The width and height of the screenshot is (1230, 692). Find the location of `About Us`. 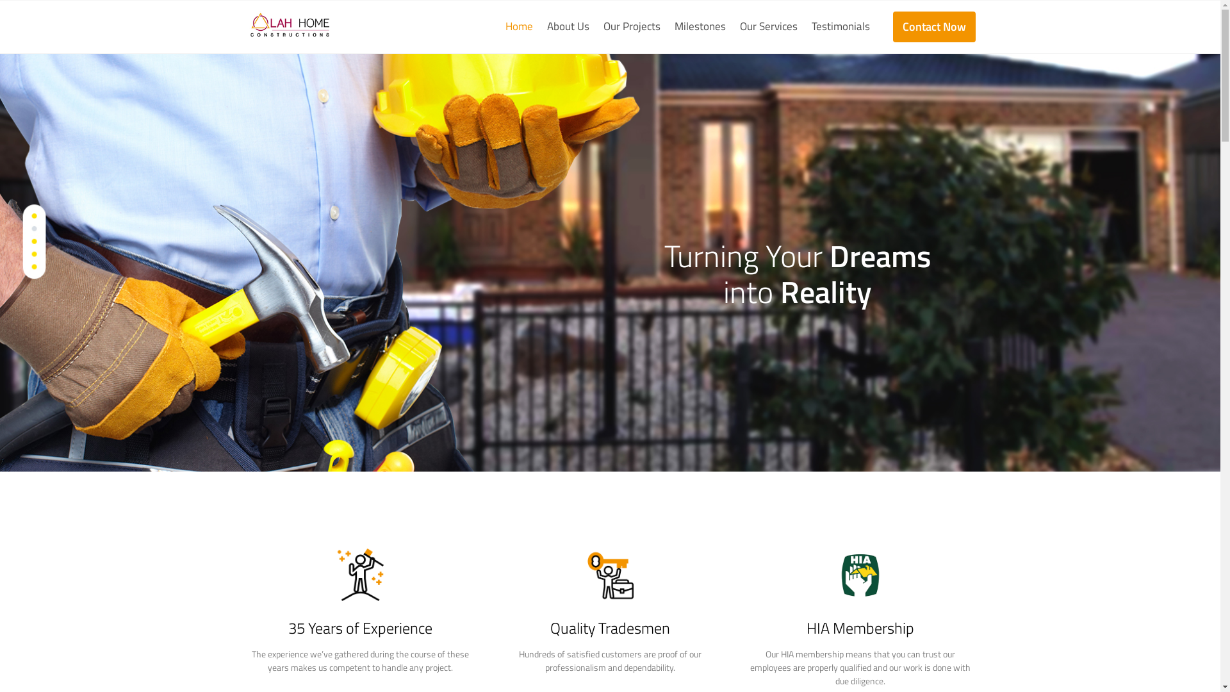

About Us is located at coordinates (568, 27).